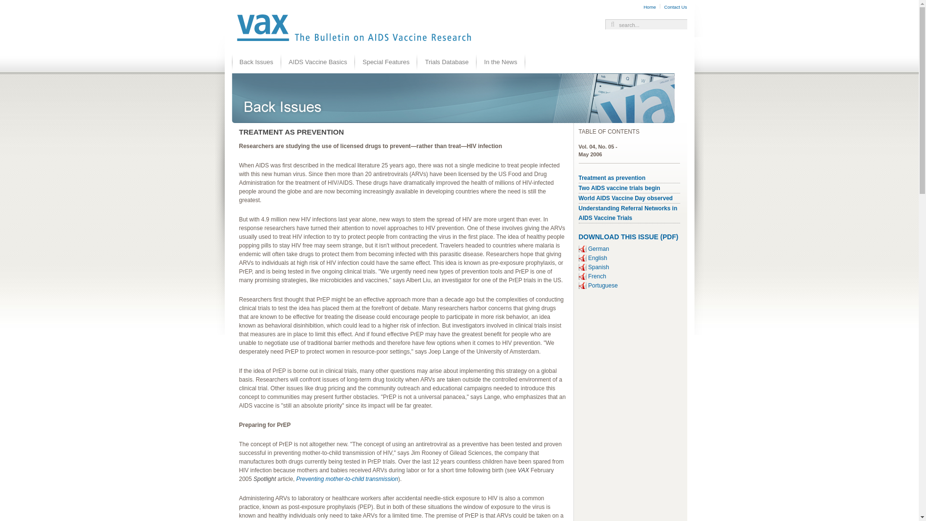 The image size is (926, 521). I want to click on Two AIDS vaccine trials begin, so click(619, 188).